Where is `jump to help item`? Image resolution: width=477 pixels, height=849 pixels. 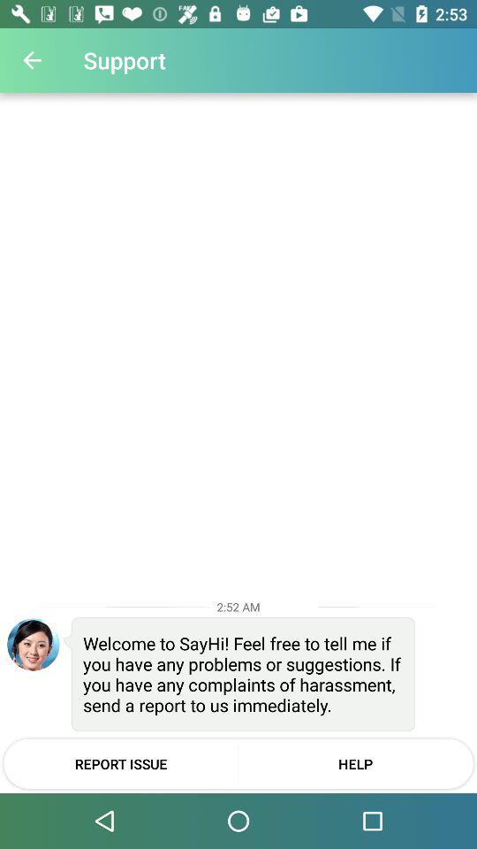 jump to help item is located at coordinates (355, 763).